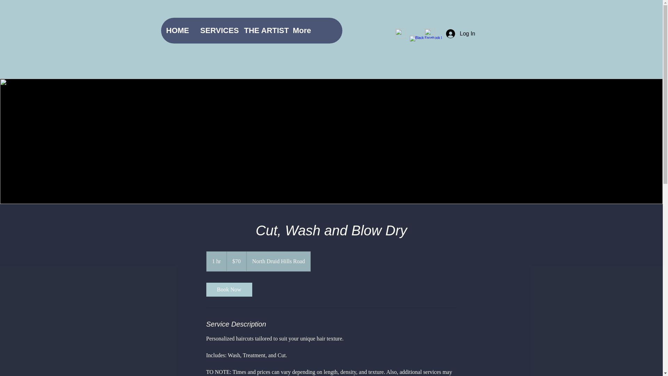 This screenshot has height=376, width=668. I want to click on SERVICES, so click(216, 31).